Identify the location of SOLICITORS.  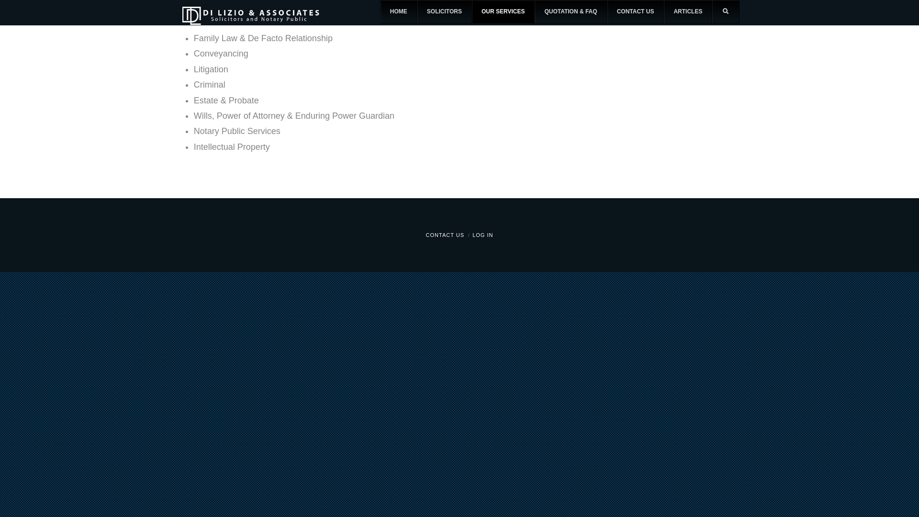
(444, 12).